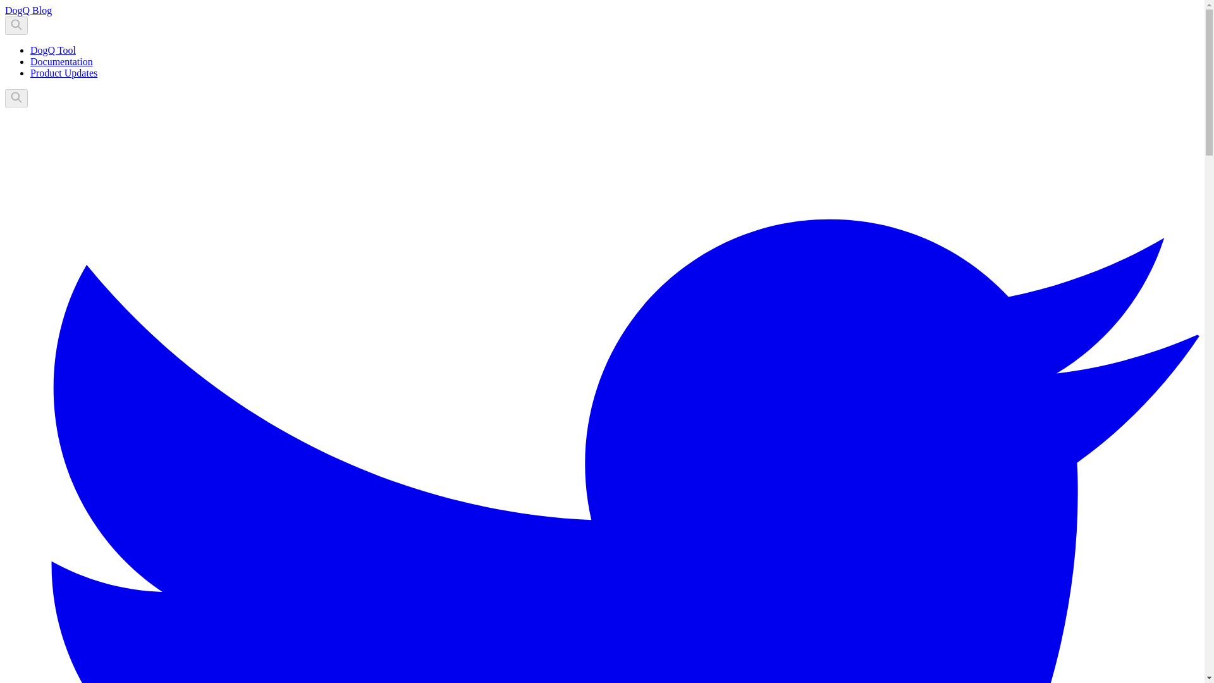 The width and height of the screenshot is (1214, 683). Describe the element at coordinates (53, 50) in the screenshot. I see `DogQ Tool` at that location.